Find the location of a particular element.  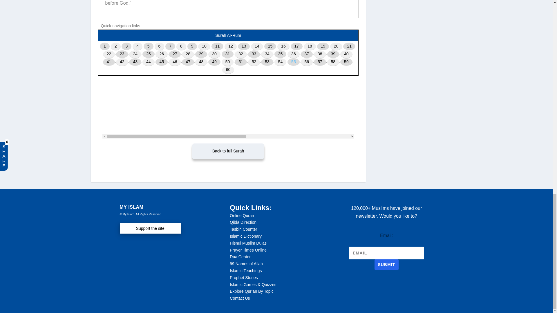

2 is located at coordinates (116, 46).